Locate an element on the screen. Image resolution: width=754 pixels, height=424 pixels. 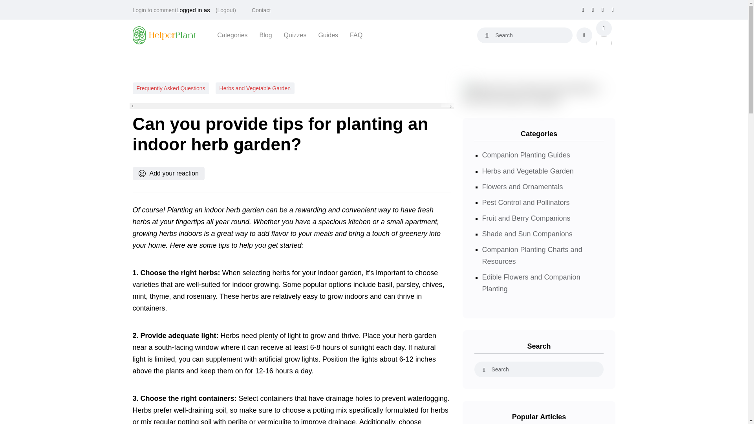
Contact is located at coordinates (261, 10).